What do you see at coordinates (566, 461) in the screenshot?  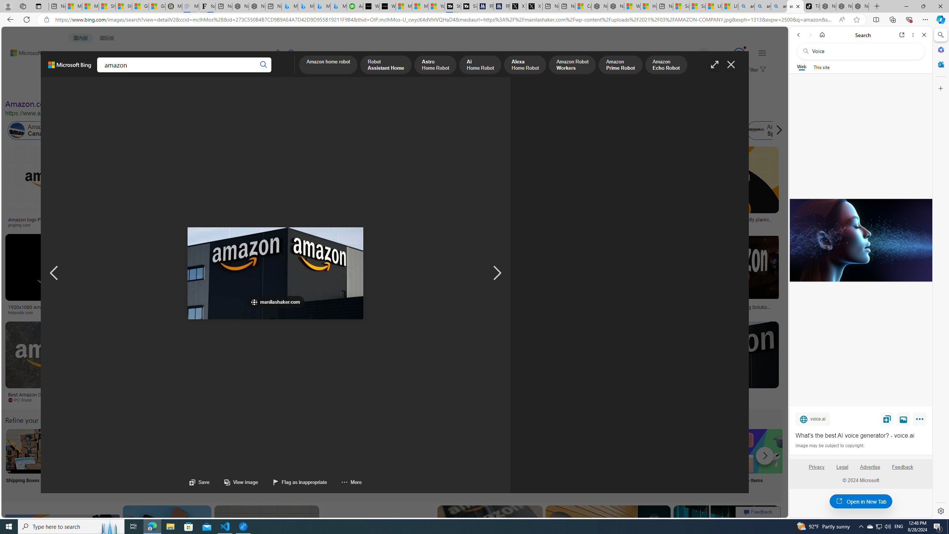 I see `Online Shopping Homepage` at bounding box center [566, 461].